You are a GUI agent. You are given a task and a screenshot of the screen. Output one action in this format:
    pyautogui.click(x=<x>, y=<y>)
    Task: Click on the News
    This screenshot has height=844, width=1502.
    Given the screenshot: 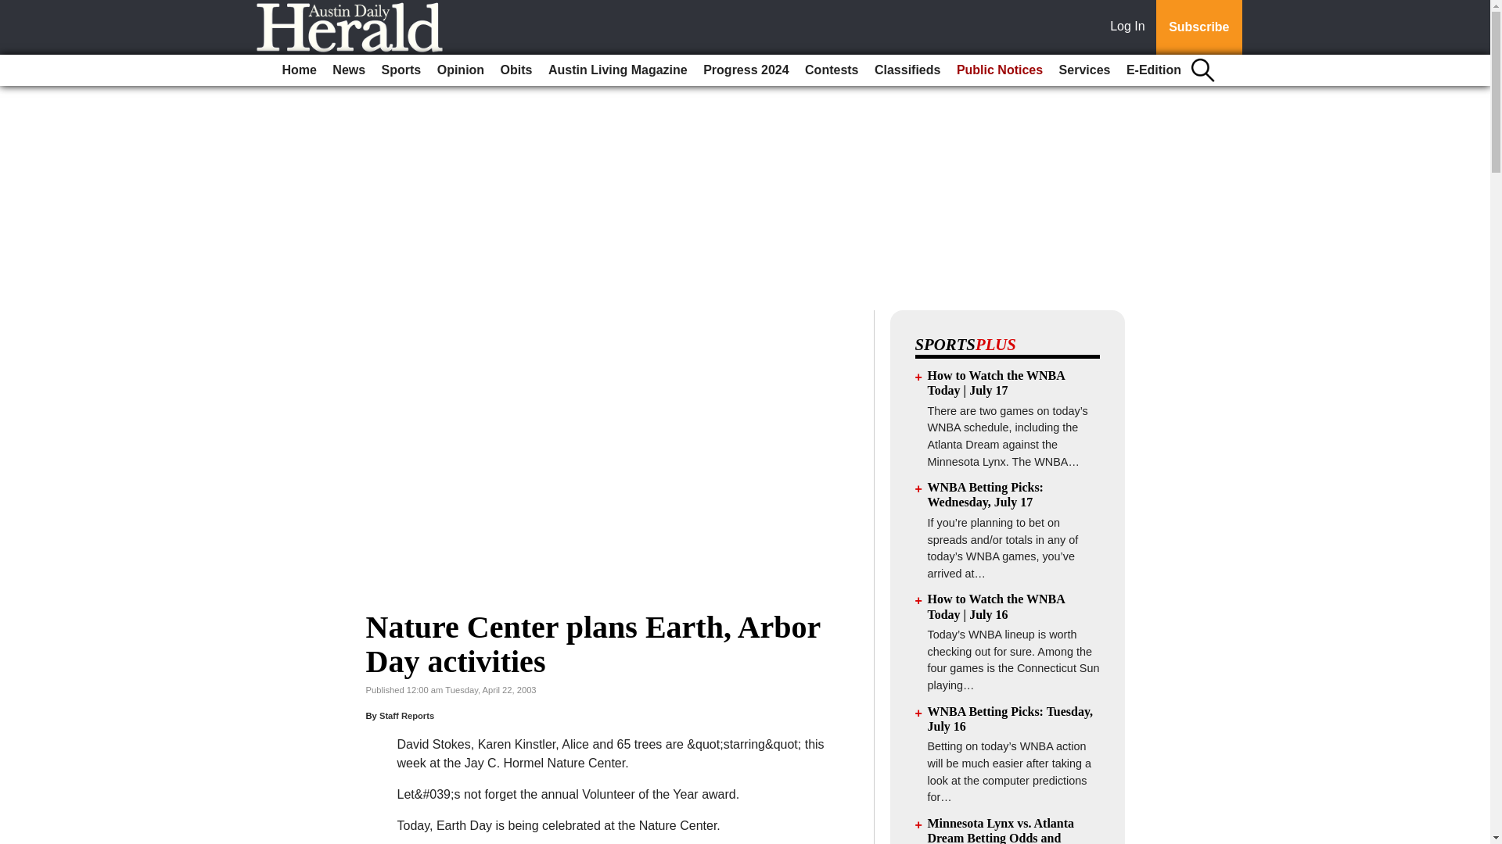 What is the action you would take?
    pyautogui.click(x=348, y=70)
    